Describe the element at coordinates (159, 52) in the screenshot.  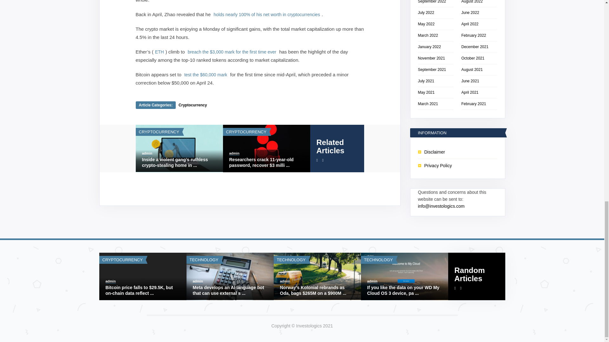
I see `ETH` at that location.